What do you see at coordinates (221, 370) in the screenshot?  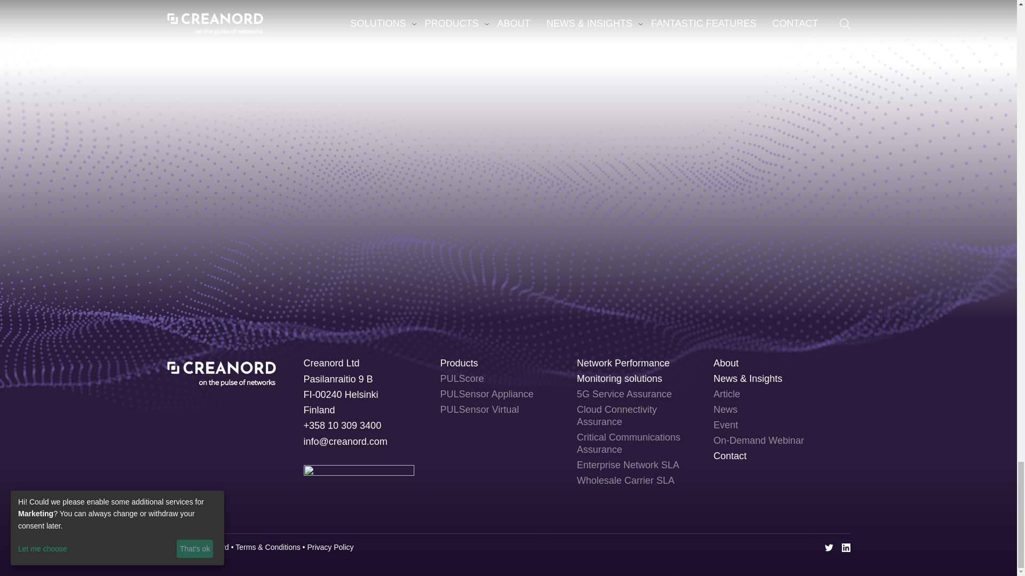 I see `Creanord` at bounding box center [221, 370].